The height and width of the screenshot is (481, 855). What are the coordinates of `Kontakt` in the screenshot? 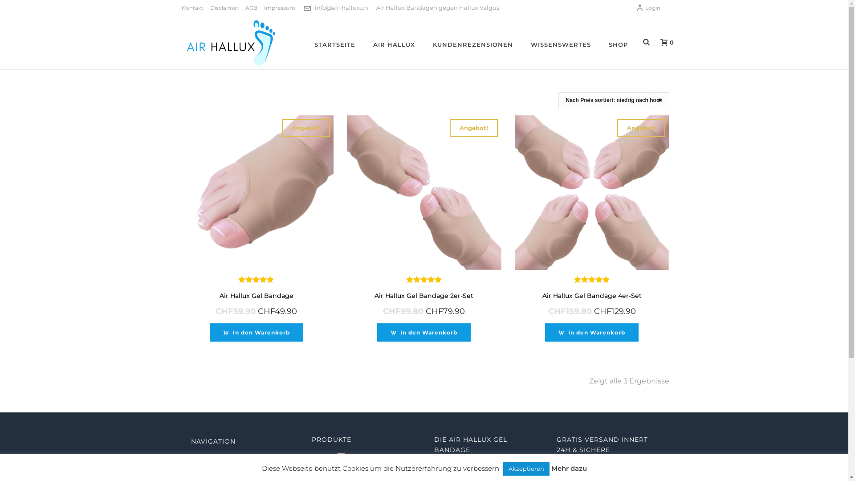 It's located at (192, 8).